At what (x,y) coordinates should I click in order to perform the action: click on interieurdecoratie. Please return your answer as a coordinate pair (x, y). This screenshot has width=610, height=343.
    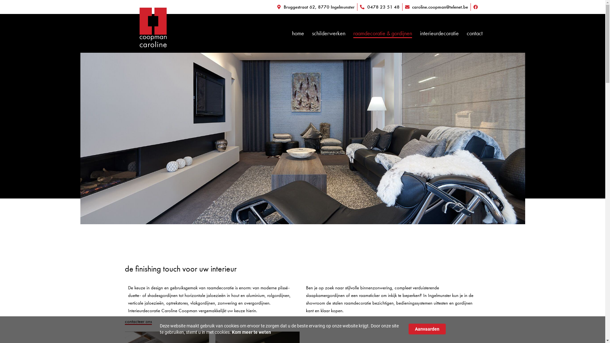
    Looking at the image, I should click on (439, 33).